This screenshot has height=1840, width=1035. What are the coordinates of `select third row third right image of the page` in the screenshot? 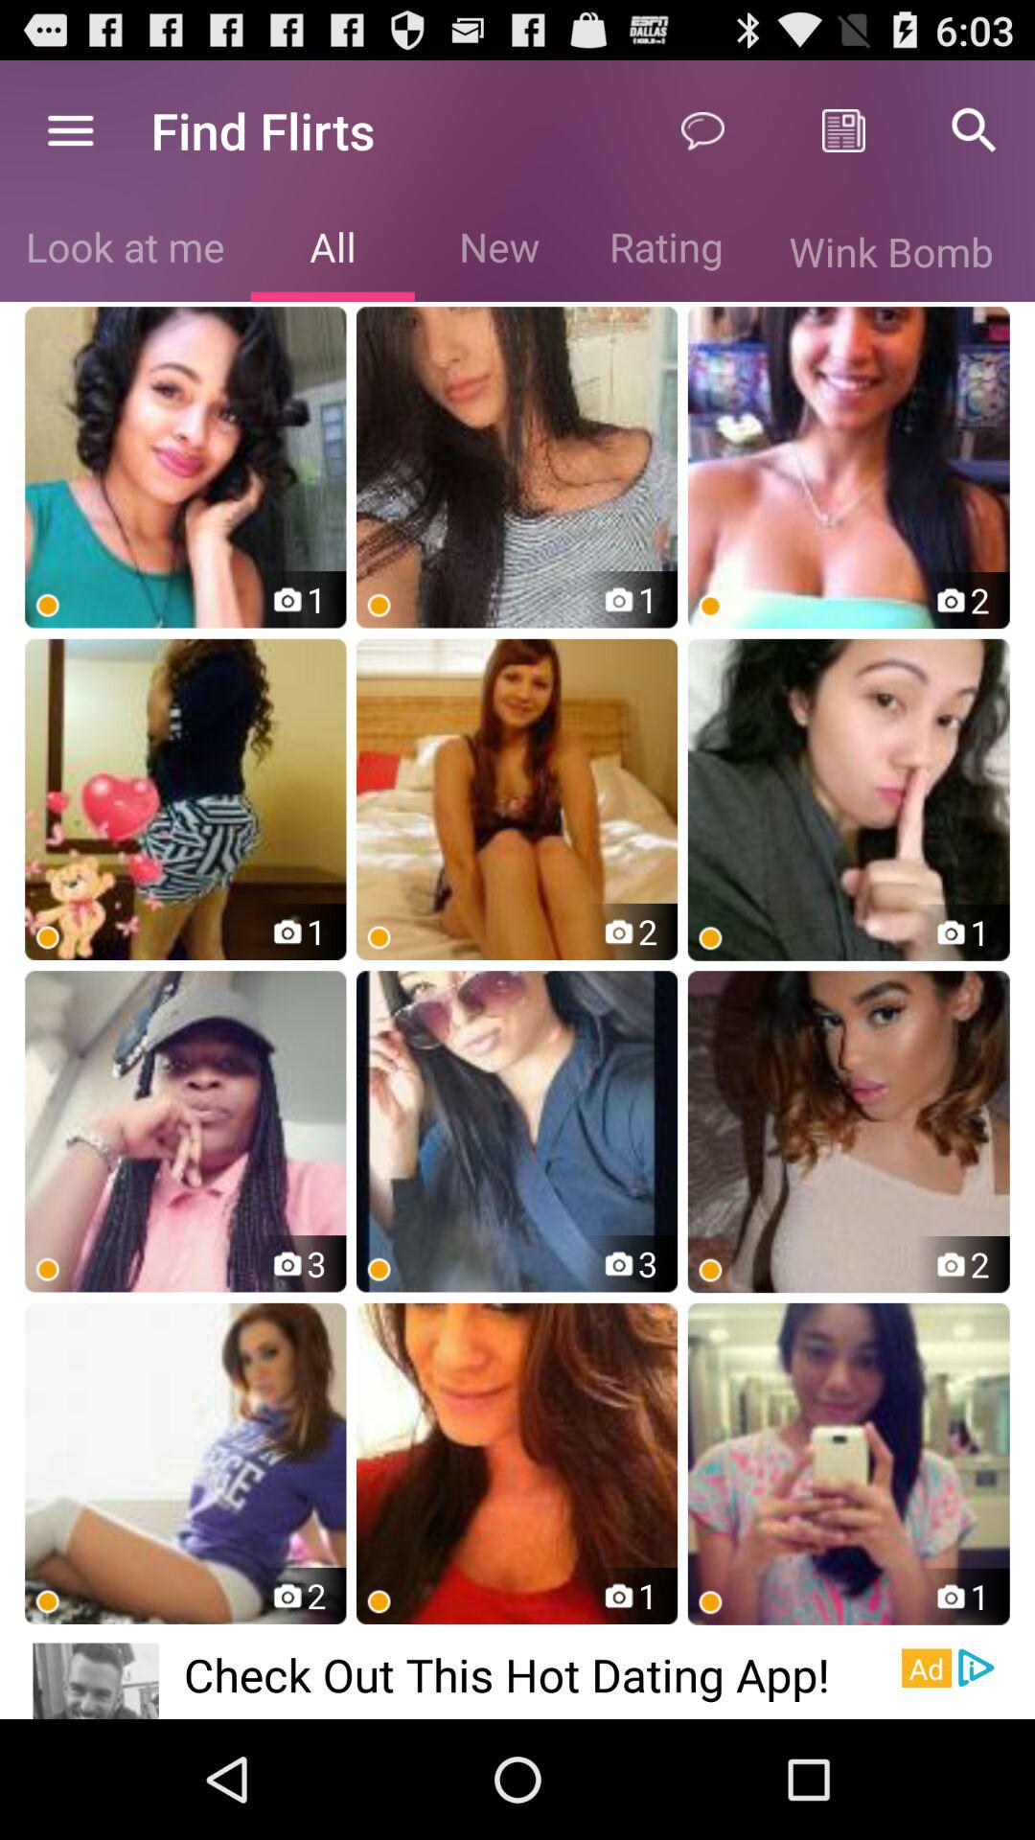 It's located at (849, 1132).